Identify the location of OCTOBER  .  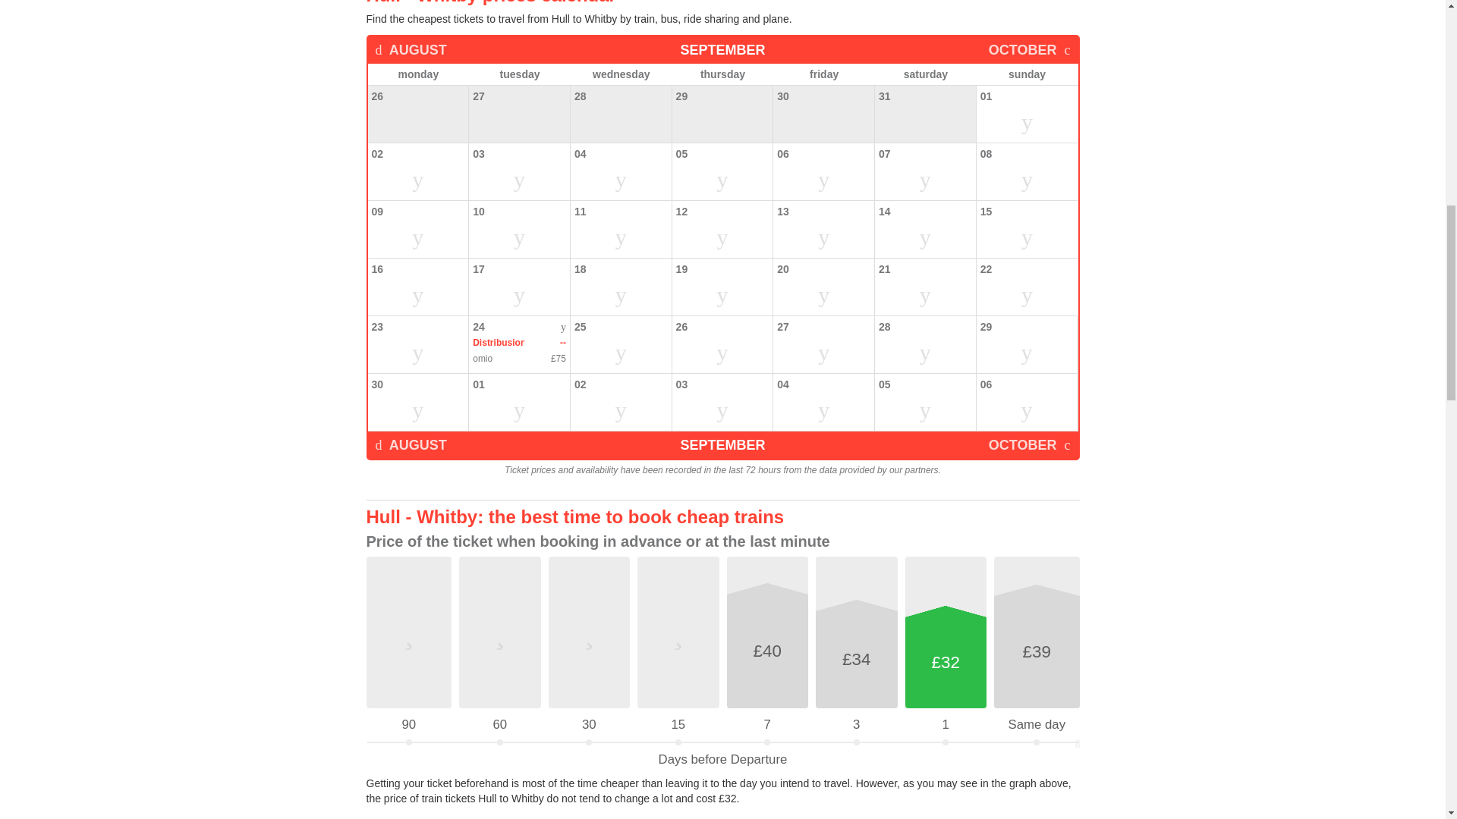
(1030, 444).